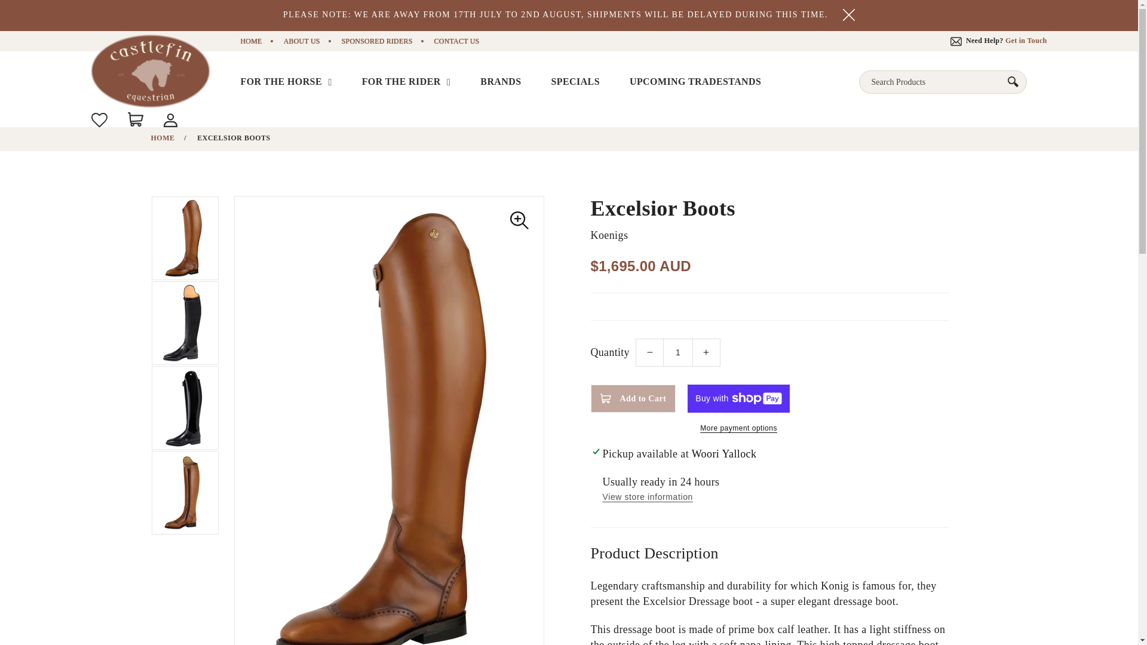  Describe the element at coordinates (301, 41) in the screenshot. I see `ABOUT US` at that location.